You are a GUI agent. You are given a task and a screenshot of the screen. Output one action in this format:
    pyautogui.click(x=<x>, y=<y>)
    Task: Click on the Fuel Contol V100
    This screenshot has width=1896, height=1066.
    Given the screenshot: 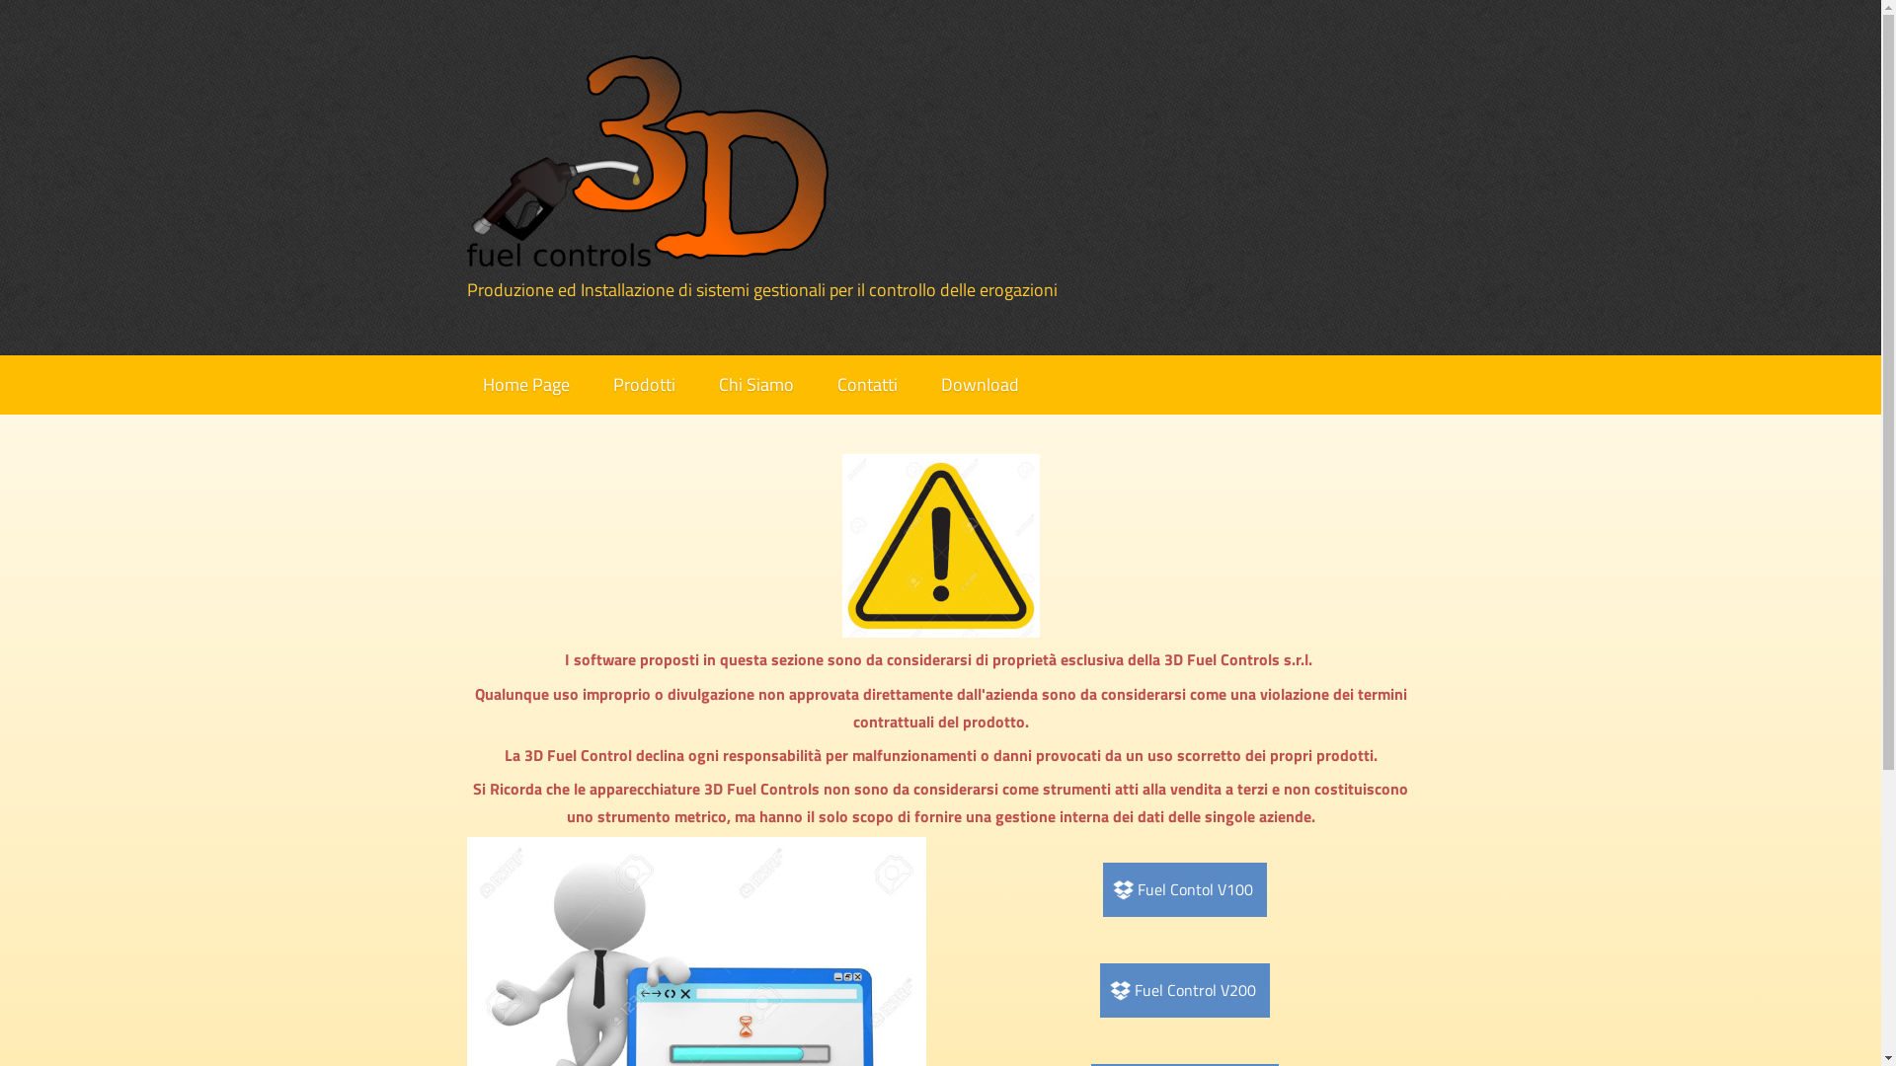 What is the action you would take?
    pyautogui.click(x=1185, y=890)
    